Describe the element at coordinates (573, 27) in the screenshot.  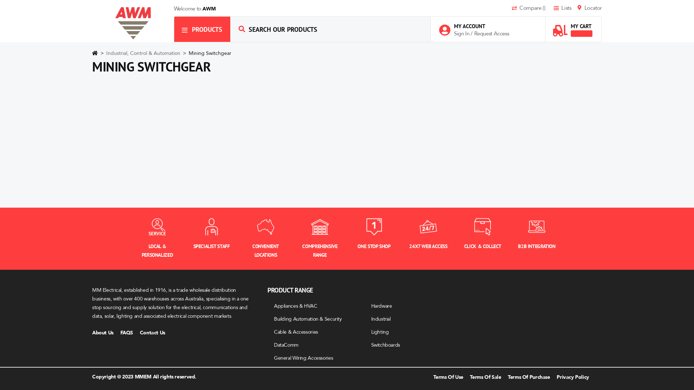
I see `MY CART` at that location.